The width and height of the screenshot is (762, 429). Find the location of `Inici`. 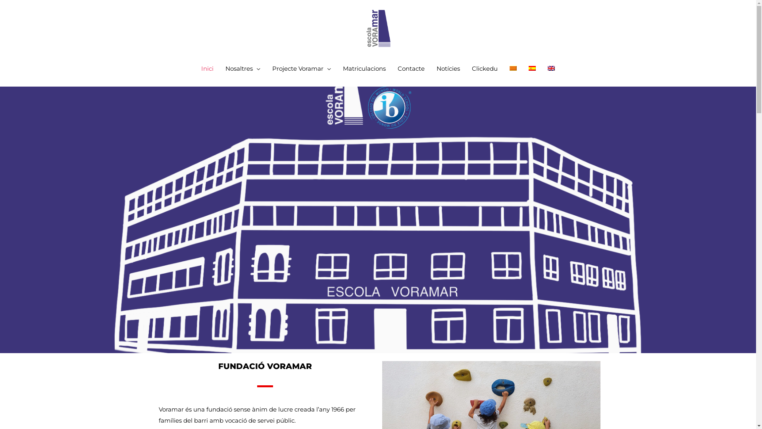

Inici is located at coordinates (207, 69).